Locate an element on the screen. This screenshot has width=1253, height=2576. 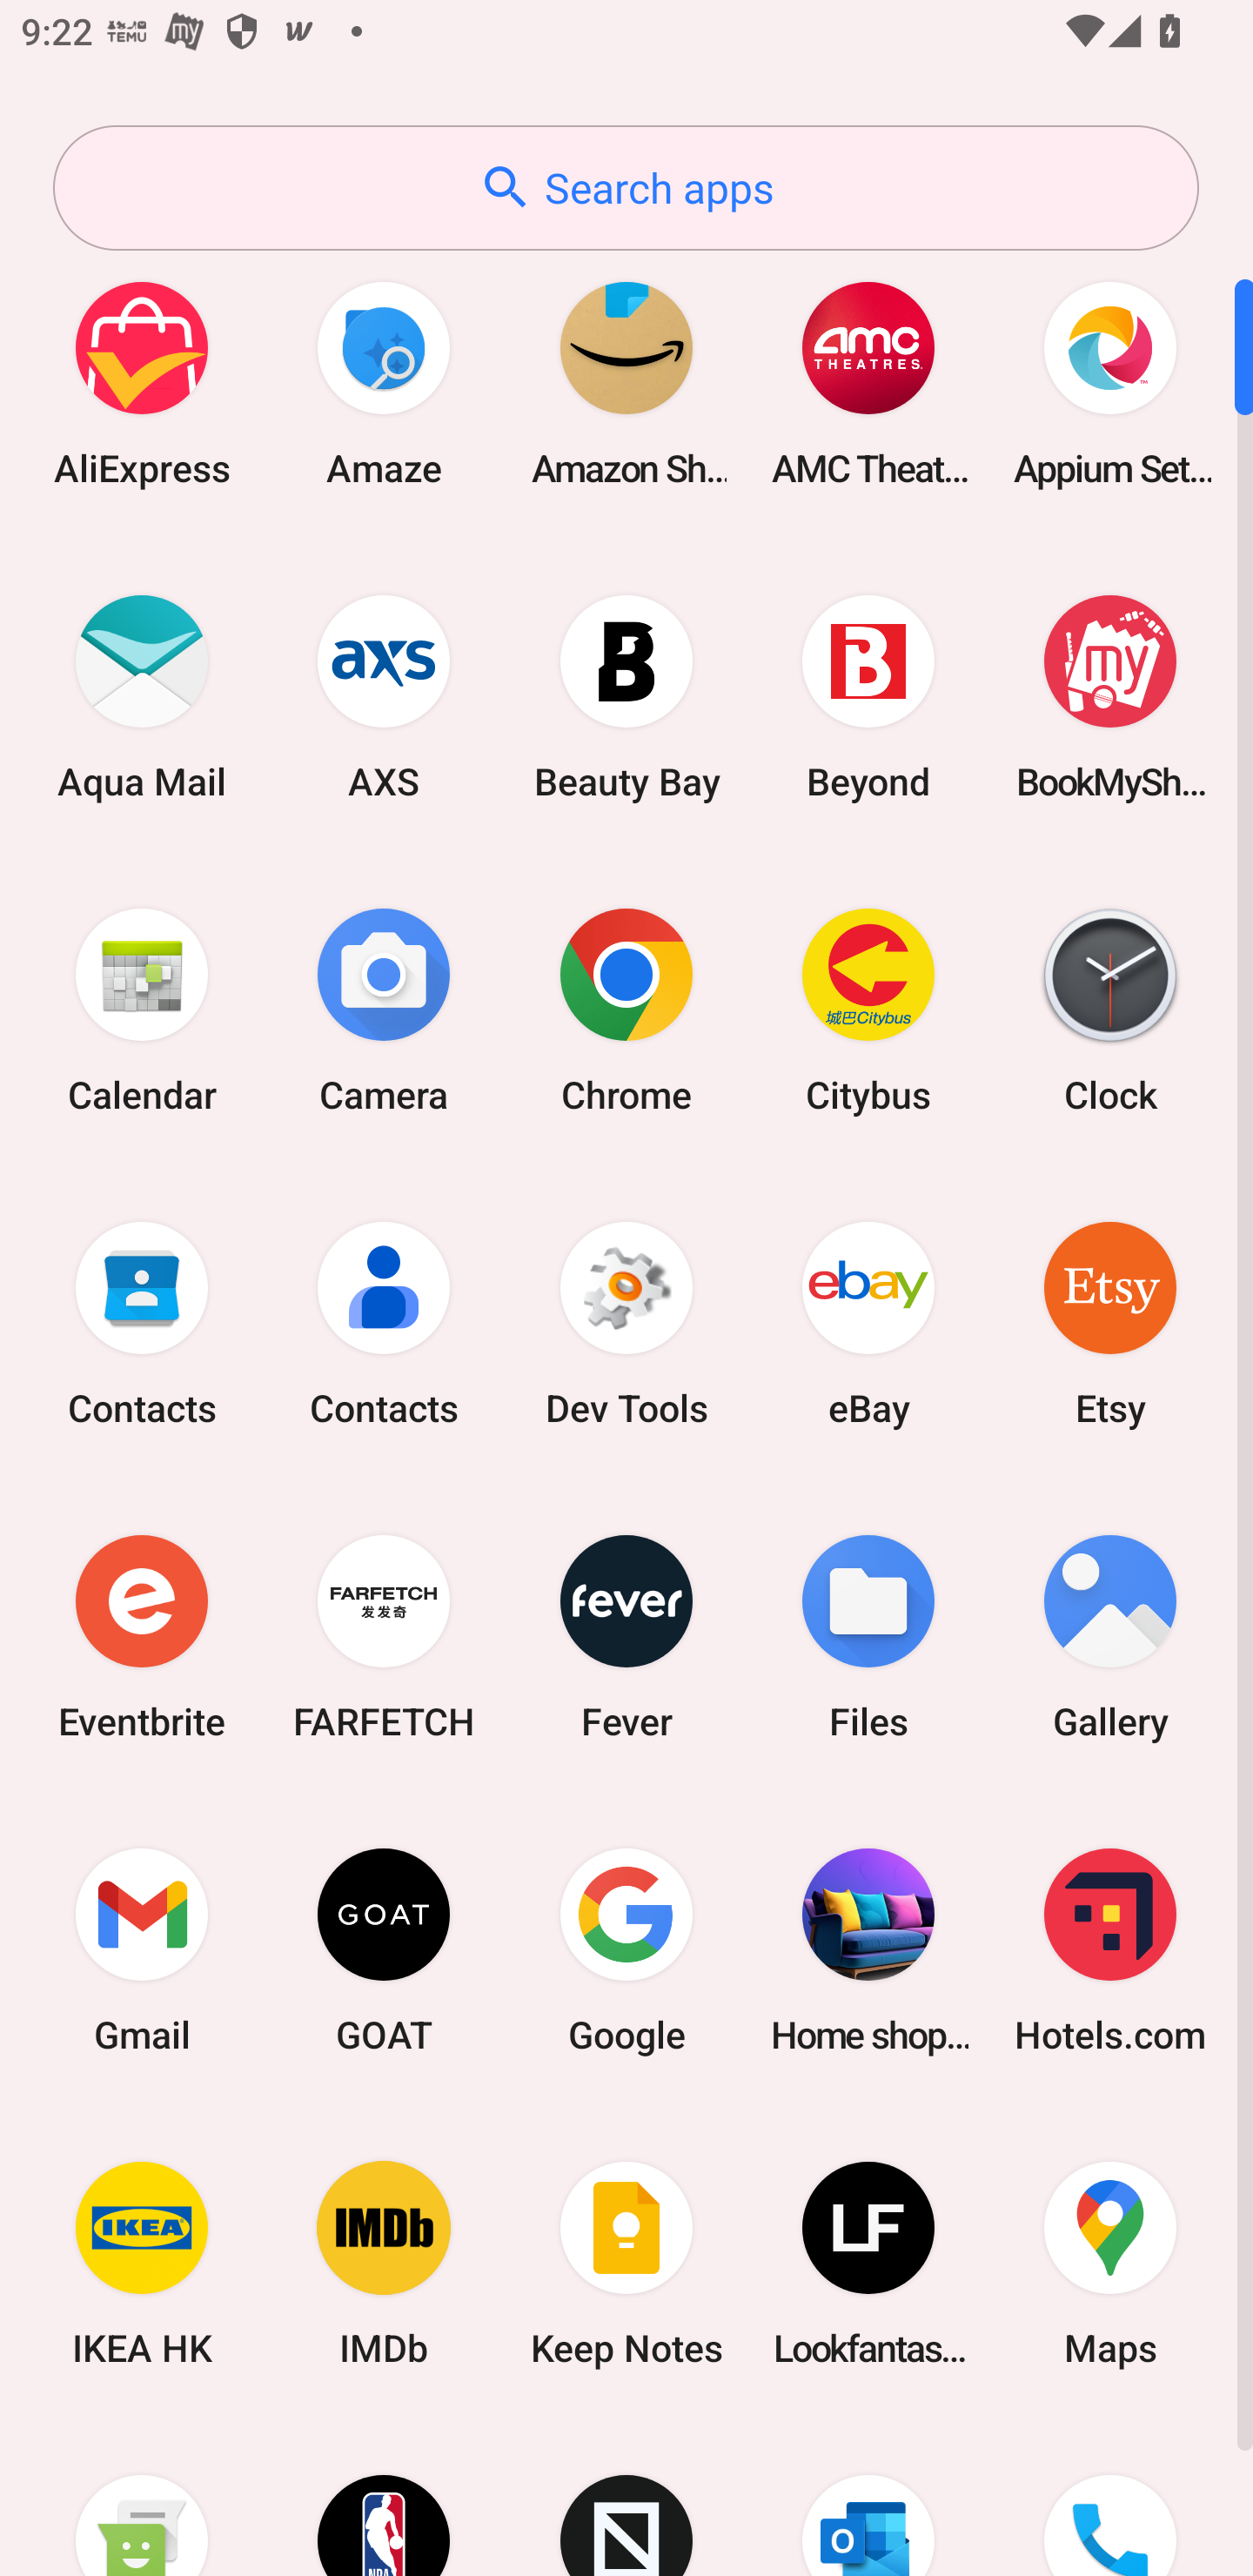
Fever is located at coordinates (626, 1636).